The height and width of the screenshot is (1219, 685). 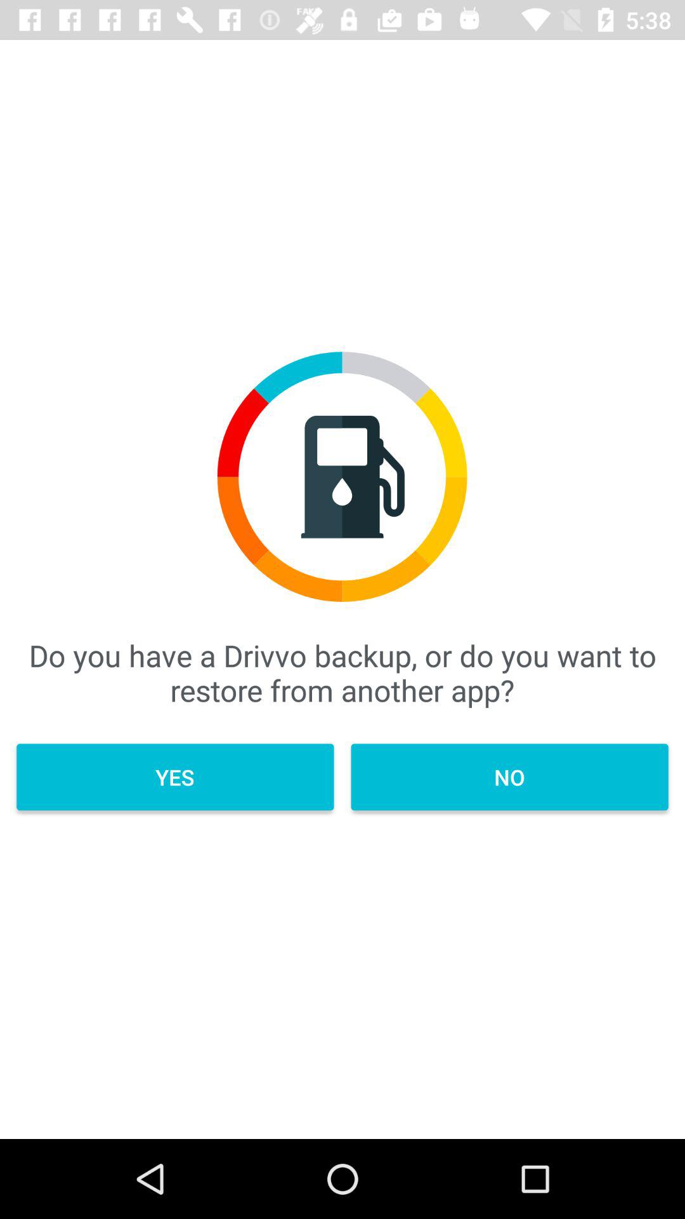 I want to click on select item on the left, so click(x=175, y=777).